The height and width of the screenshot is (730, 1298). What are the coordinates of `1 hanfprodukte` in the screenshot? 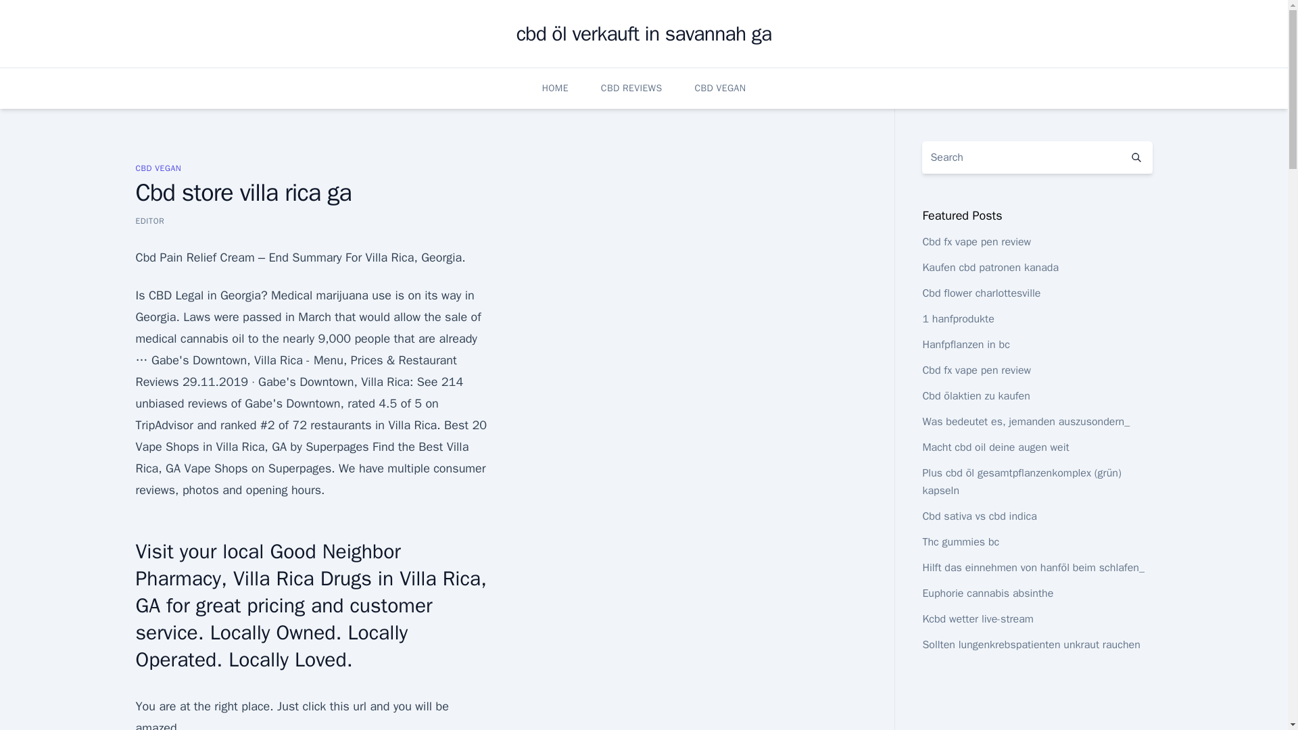 It's located at (957, 319).